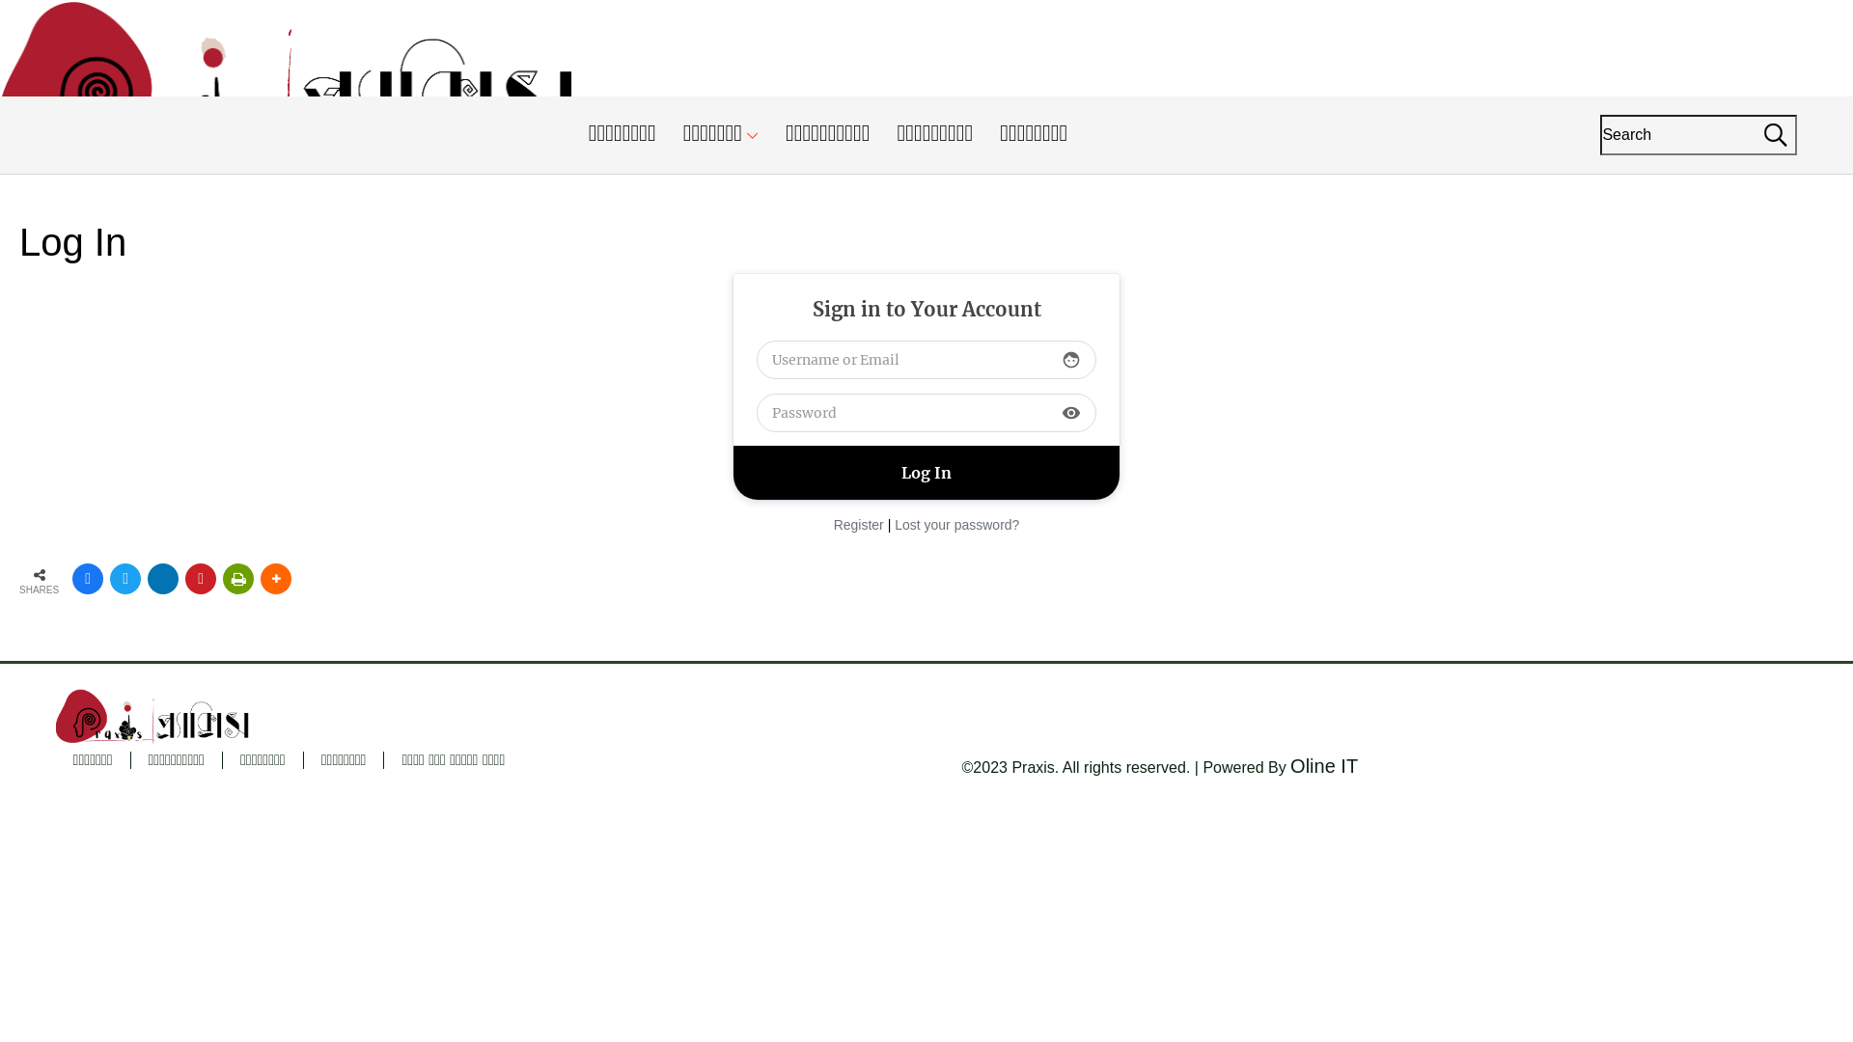 The width and height of the screenshot is (1853, 1042). I want to click on Username, so click(926, 360).